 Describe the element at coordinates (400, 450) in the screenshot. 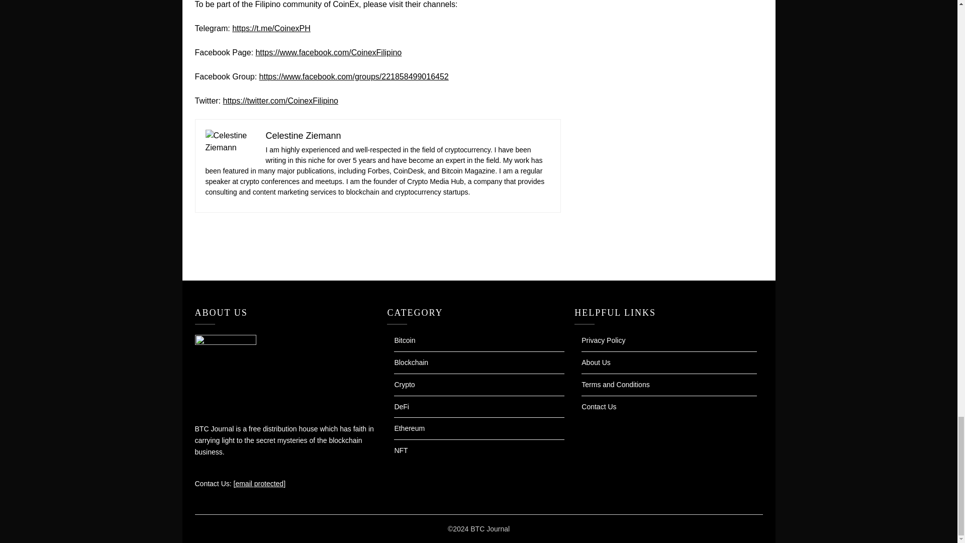

I see `NFT` at that location.